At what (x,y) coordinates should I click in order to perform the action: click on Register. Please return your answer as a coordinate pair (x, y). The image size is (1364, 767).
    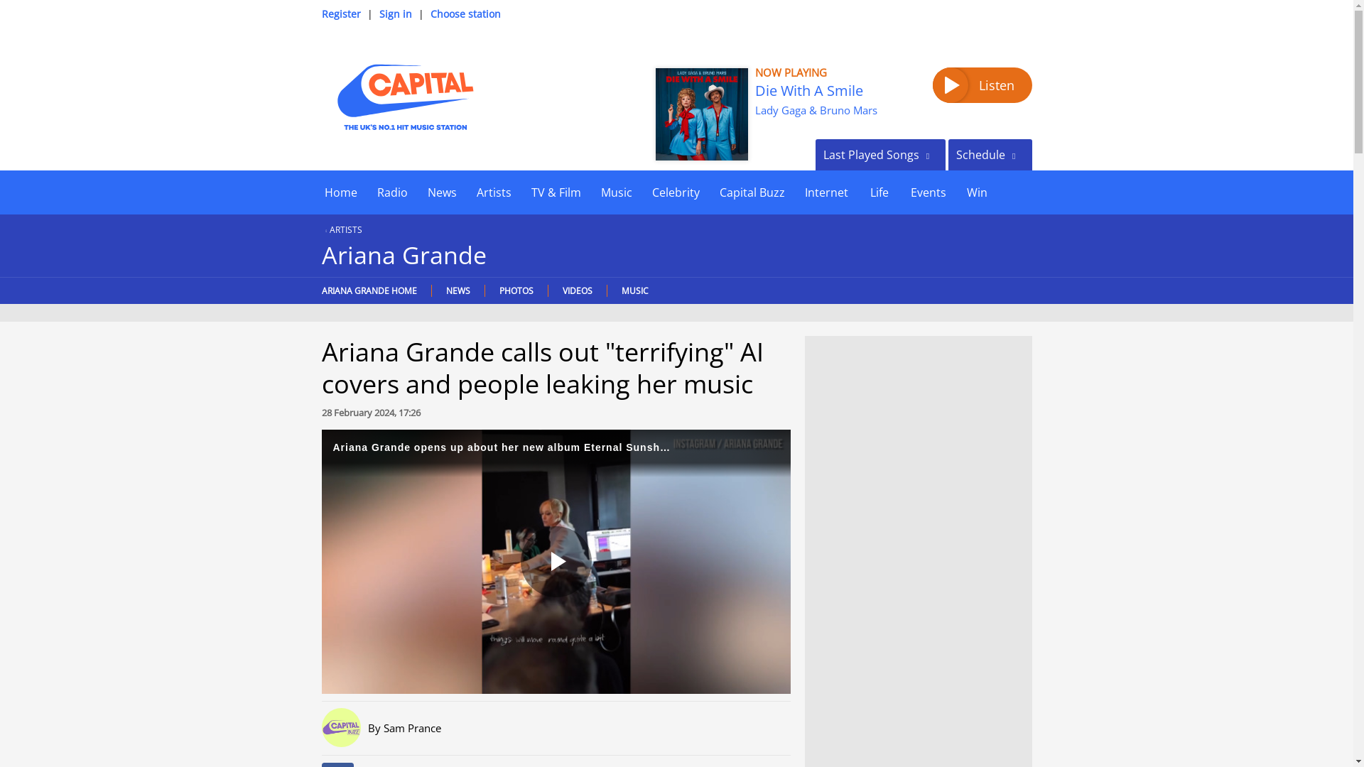
    Looking at the image, I should click on (340, 13).